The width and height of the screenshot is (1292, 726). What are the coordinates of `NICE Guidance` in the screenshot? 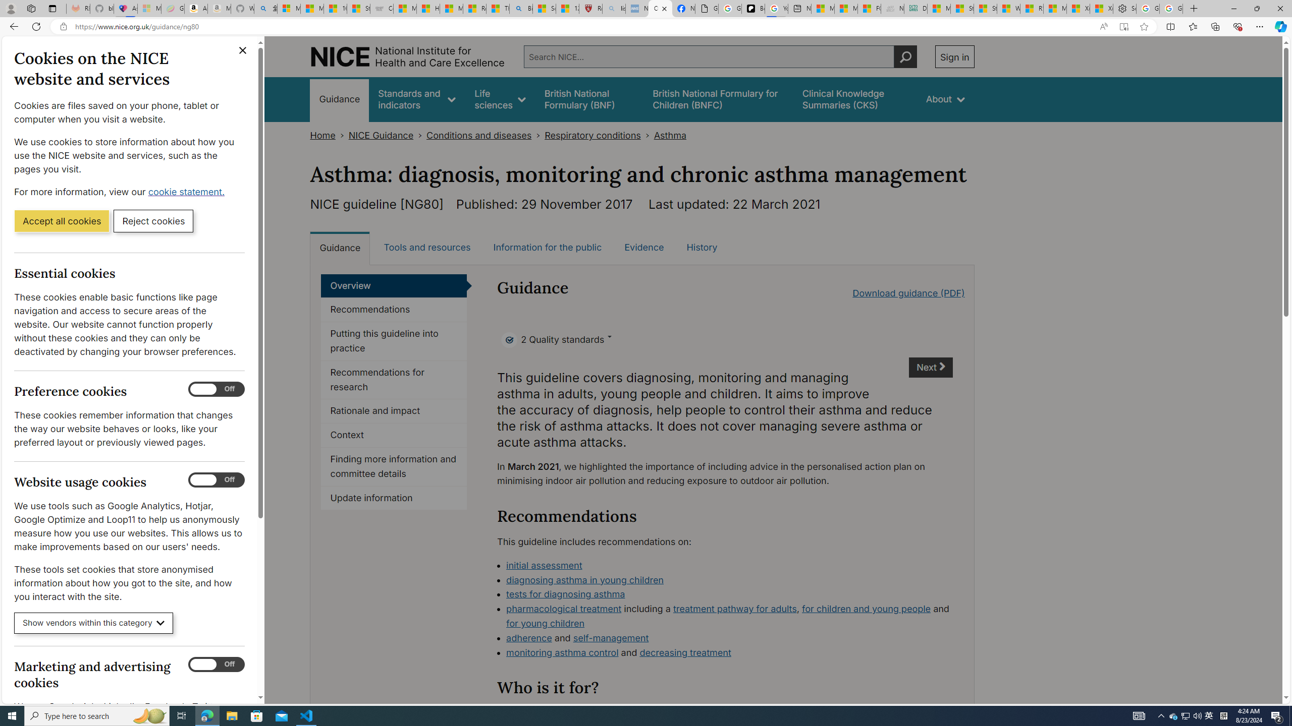 It's located at (381, 135).